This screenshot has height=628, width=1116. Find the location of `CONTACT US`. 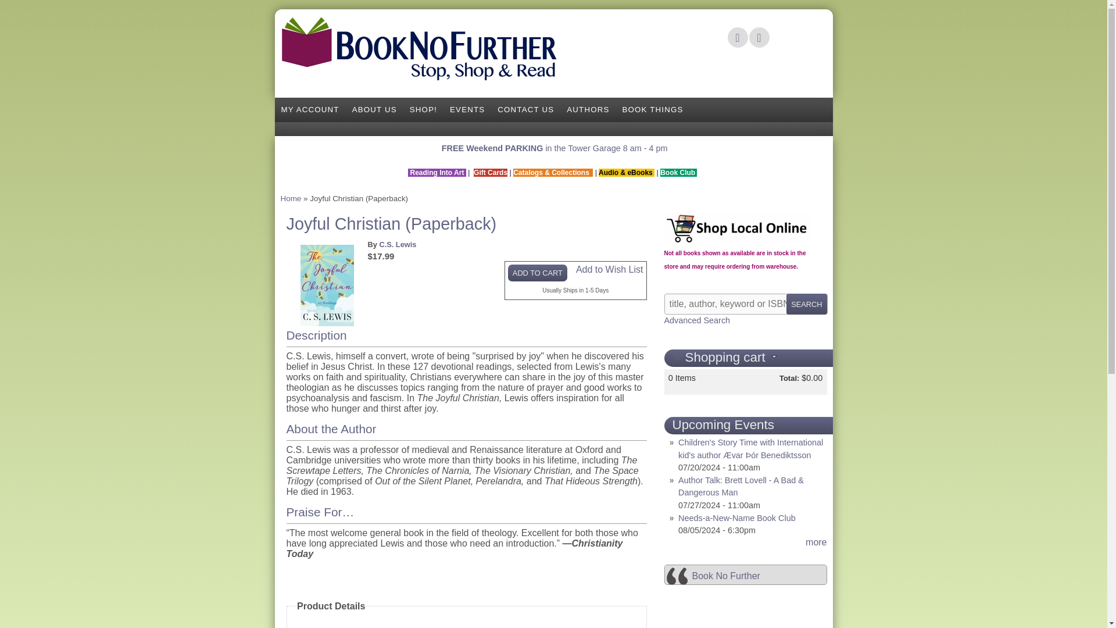

CONTACT US is located at coordinates (525, 109).